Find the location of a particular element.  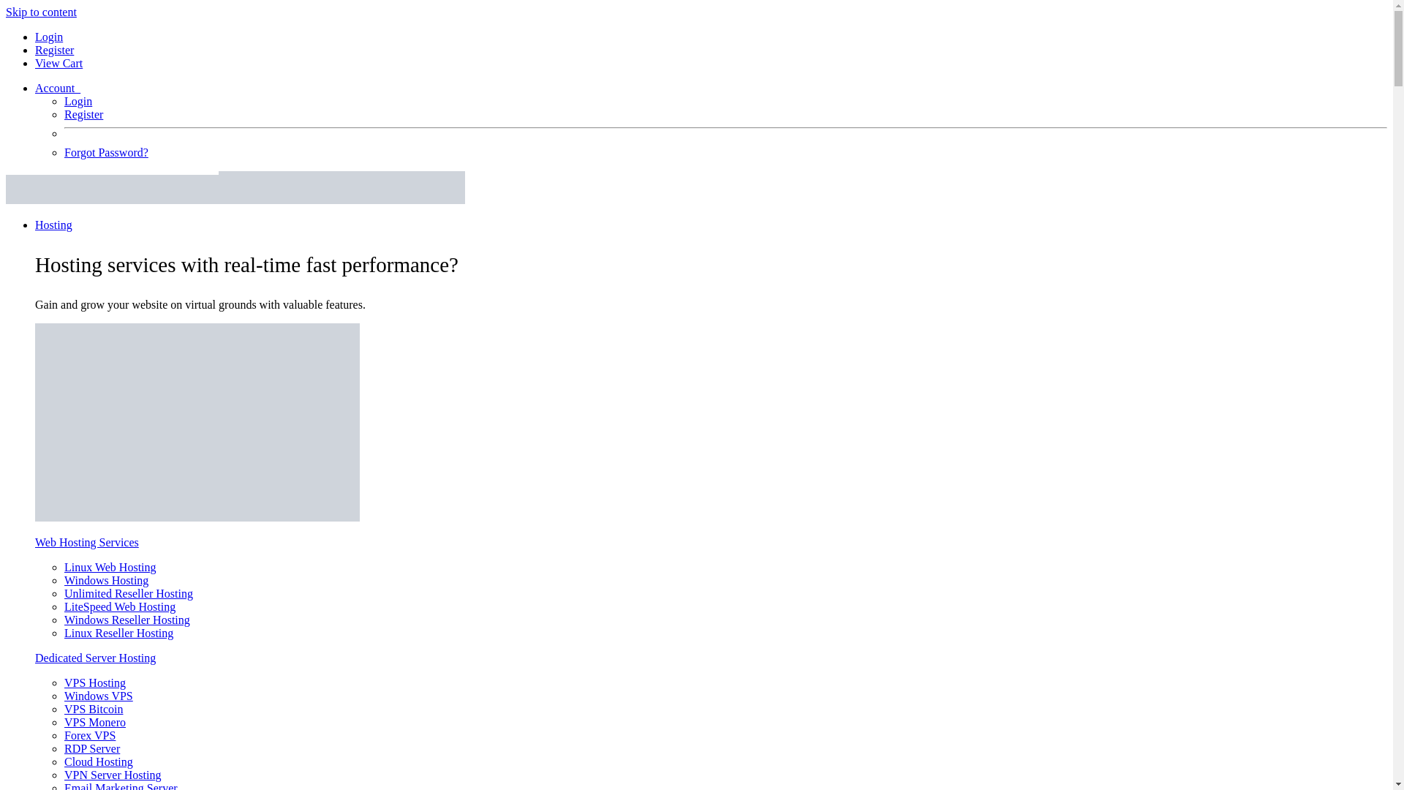

VPS Bitcoin is located at coordinates (94, 710).